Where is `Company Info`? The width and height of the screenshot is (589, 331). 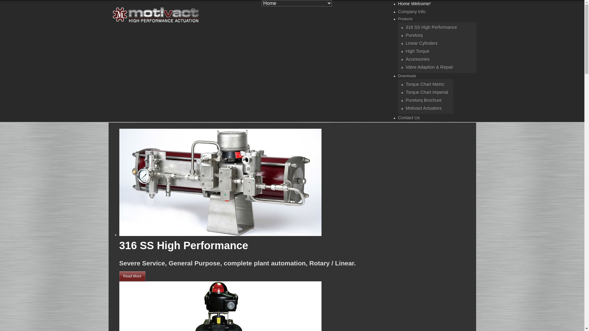 Company Info is located at coordinates (412, 12).